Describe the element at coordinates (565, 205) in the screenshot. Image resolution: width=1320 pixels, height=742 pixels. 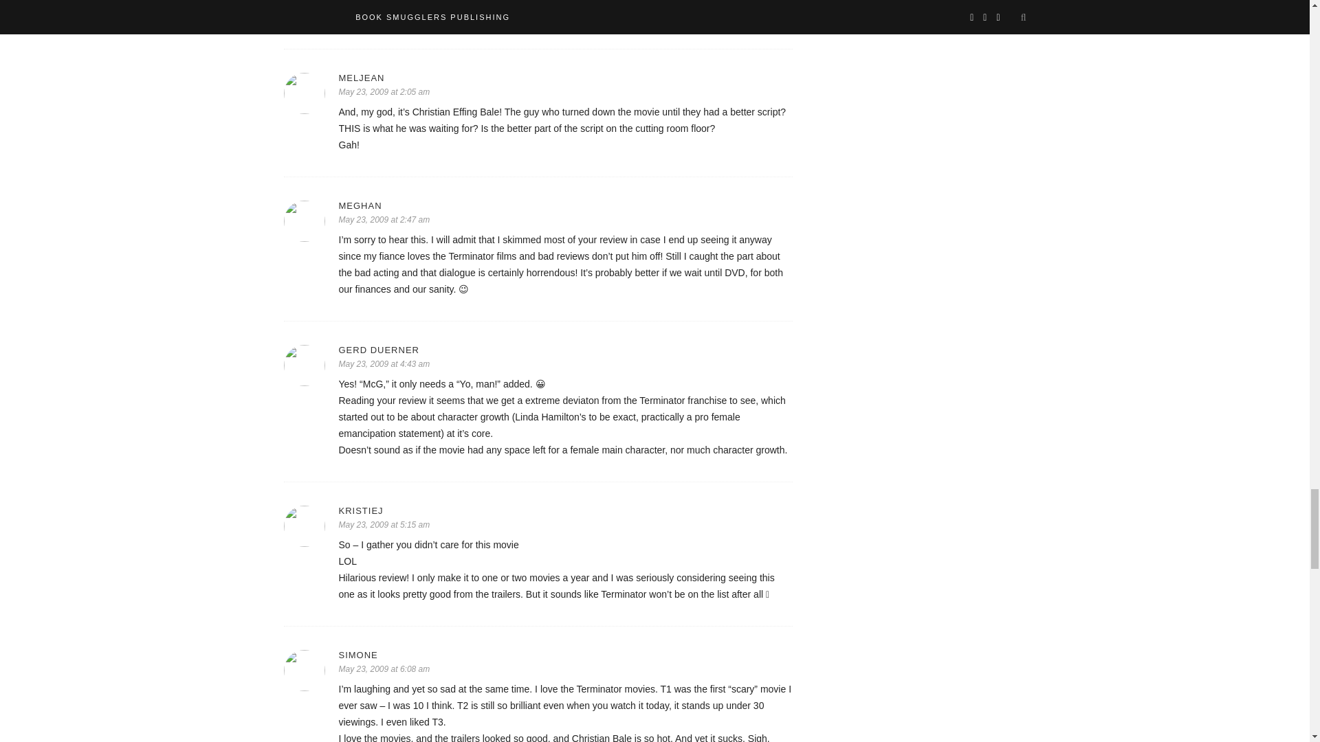
I see `MEGHAN` at that location.